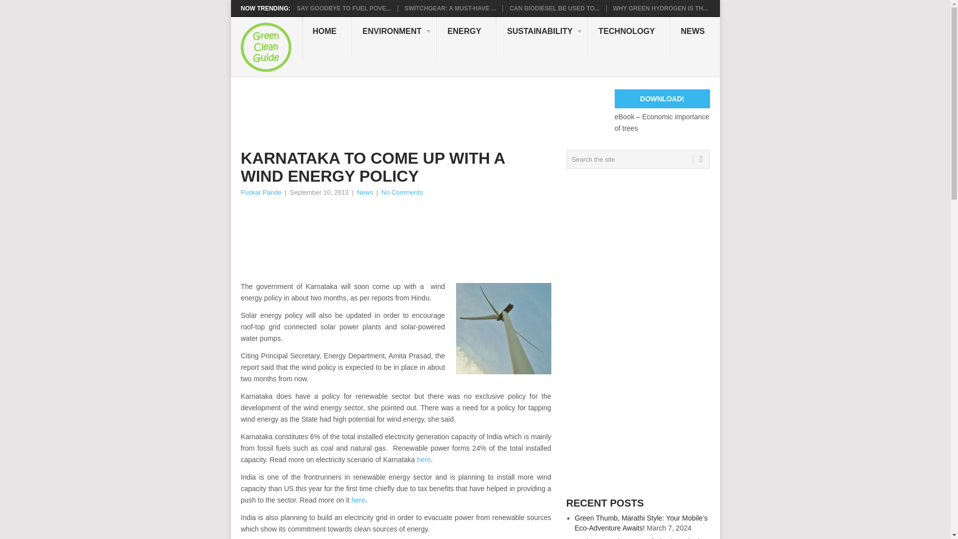 This screenshot has height=539, width=958. I want to click on ENVIRONMENT, so click(394, 37).